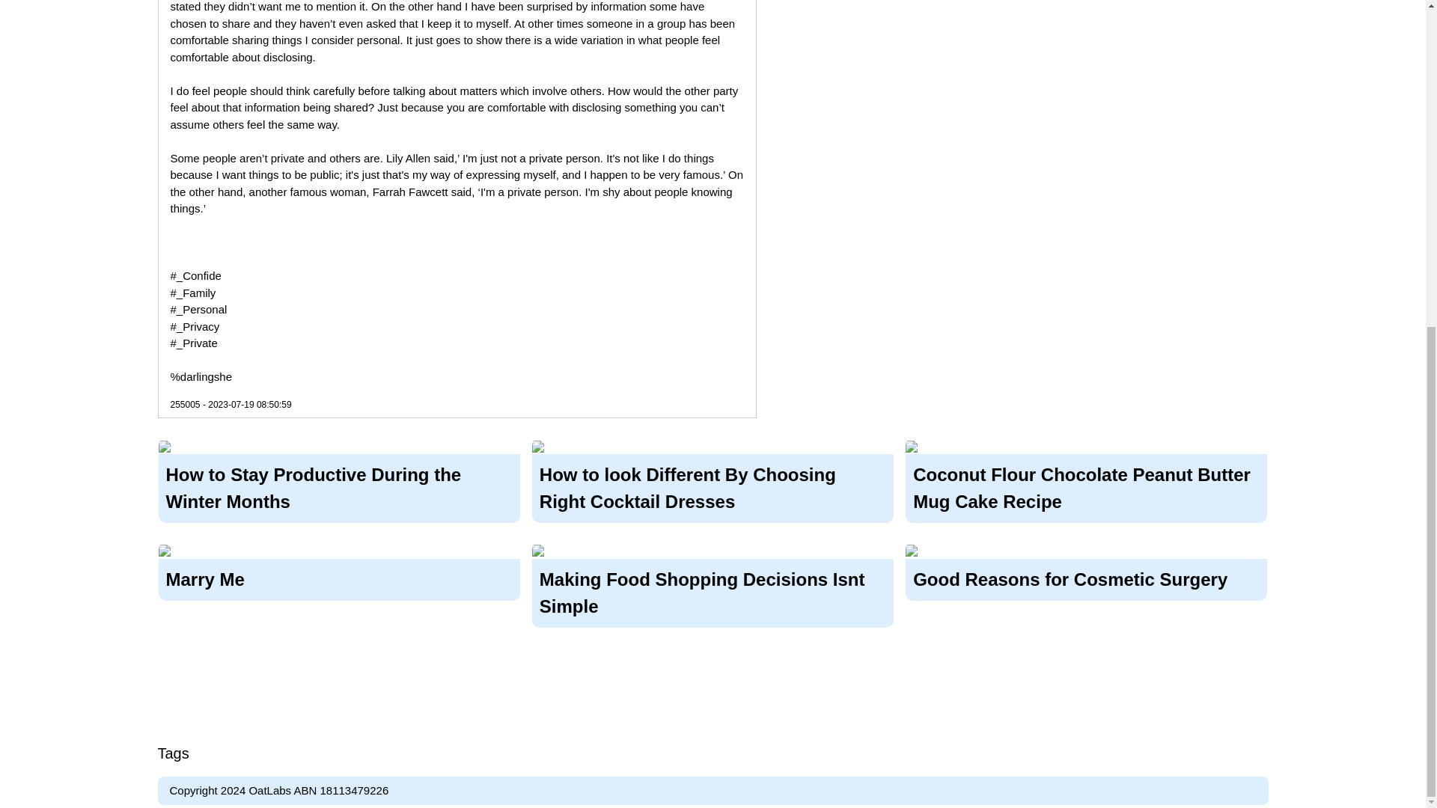 The height and width of the screenshot is (808, 1437). What do you see at coordinates (713, 590) in the screenshot?
I see `Making Food Shopping Decisions Isnt Simple` at bounding box center [713, 590].